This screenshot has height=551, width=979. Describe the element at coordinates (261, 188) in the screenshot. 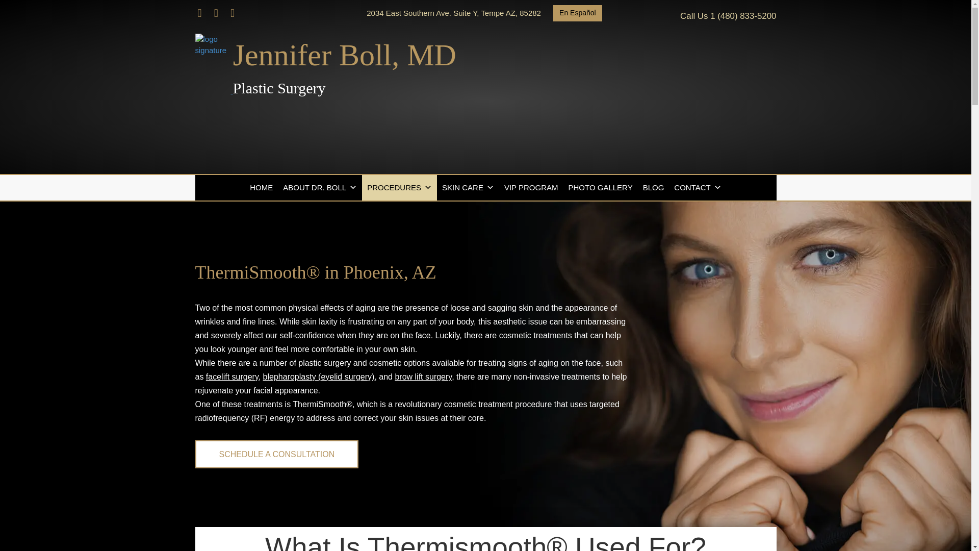

I see `HOME` at that location.